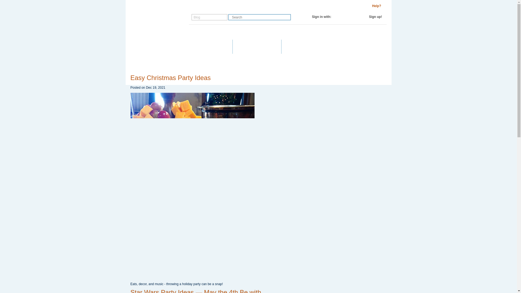 The width and height of the screenshot is (521, 293). What do you see at coordinates (170, 78) in the screenshot?
I see `Easy Christmas Party Ideas` at bounding box center [170, 78].